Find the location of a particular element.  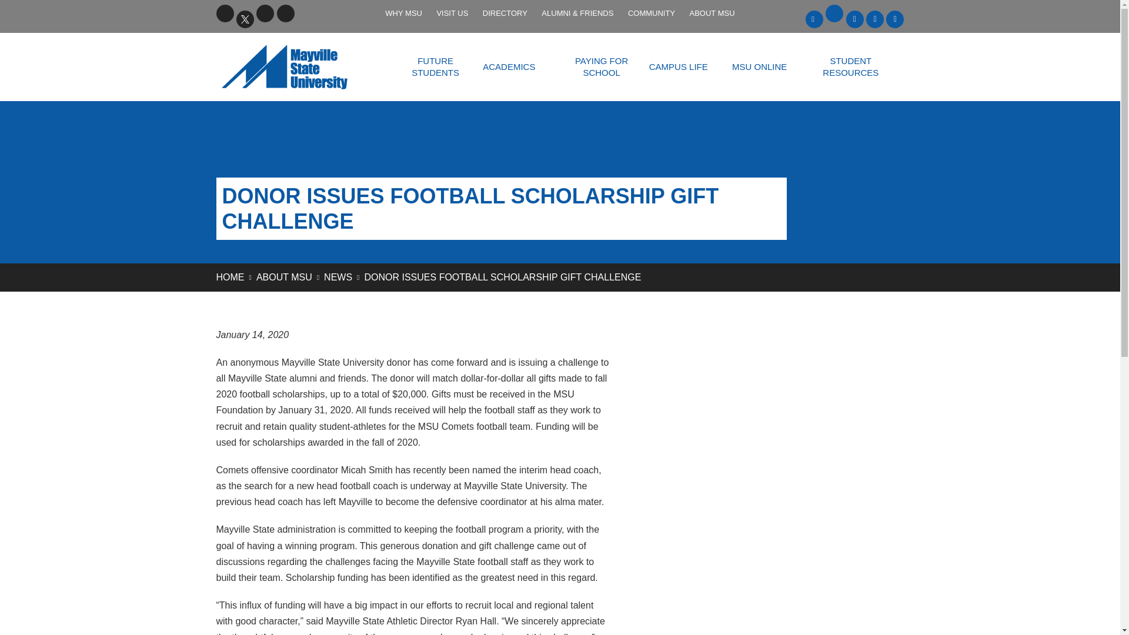

News is located at coordinates (338, 277).